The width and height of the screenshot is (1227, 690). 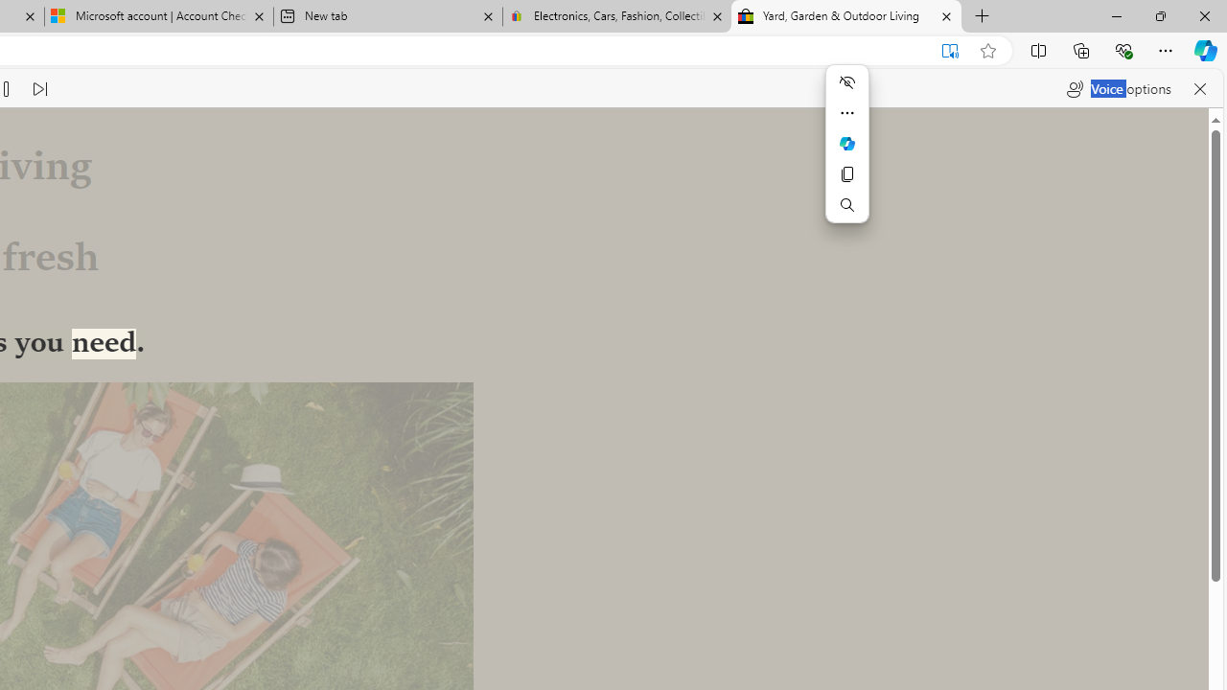 I want to click on Read next paragraph, so click(x=39, y=88).